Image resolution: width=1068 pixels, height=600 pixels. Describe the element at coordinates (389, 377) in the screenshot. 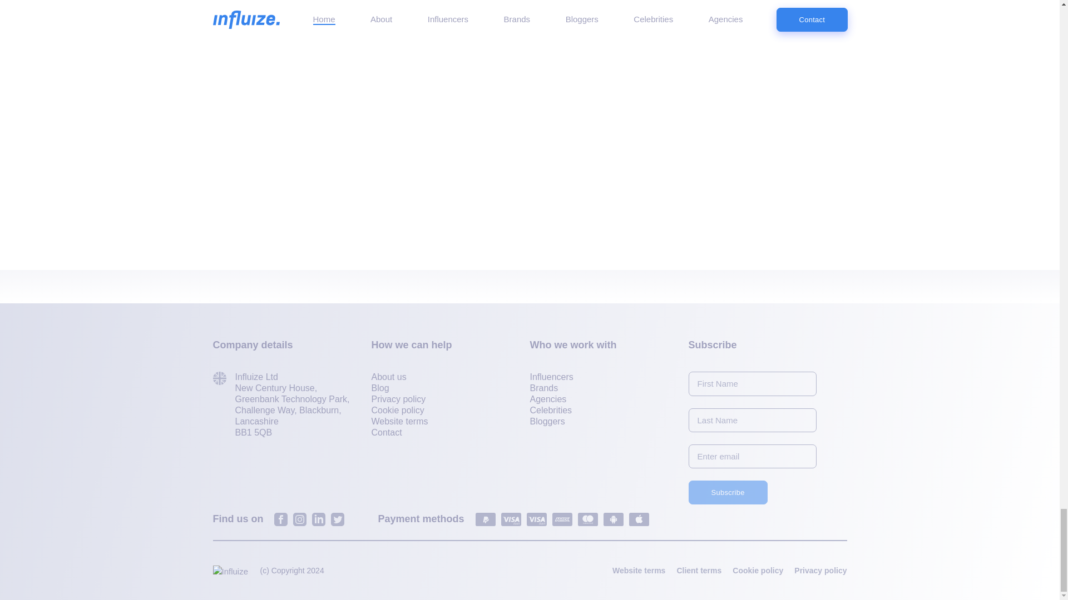

I see `About us` at that location.